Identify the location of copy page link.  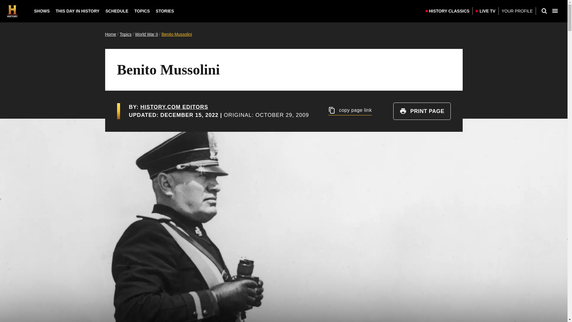
(350, 111).